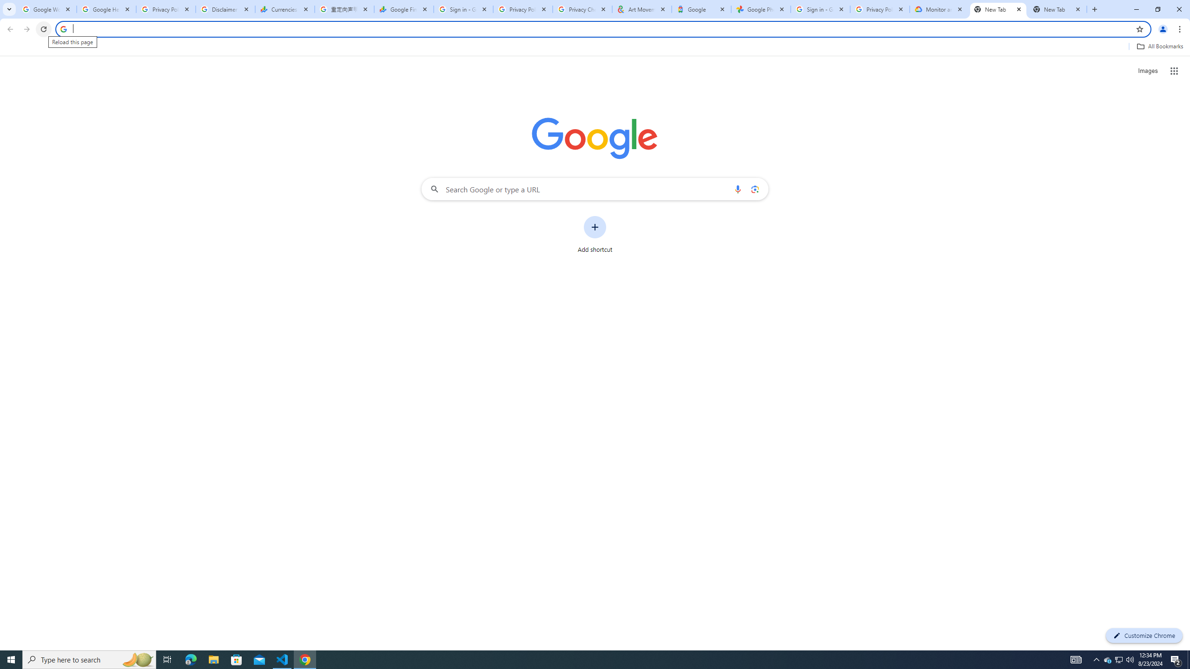 This screenshot has width=1190, height=669. Describe the element at coordinates (998, 9) in the screenshot. I see `New Tab` at that location.